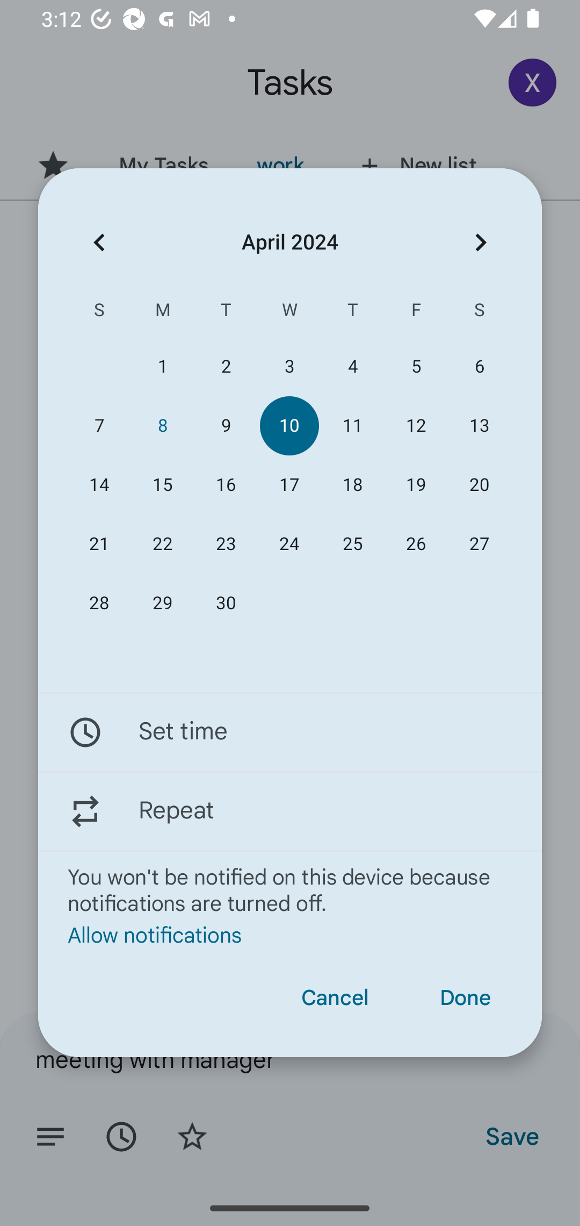 The image size is (580, 1226). What do you see at coordinates (479, 544) in the screenshot?
I see `27 27 April 2024` at bounding box center [479, 544].